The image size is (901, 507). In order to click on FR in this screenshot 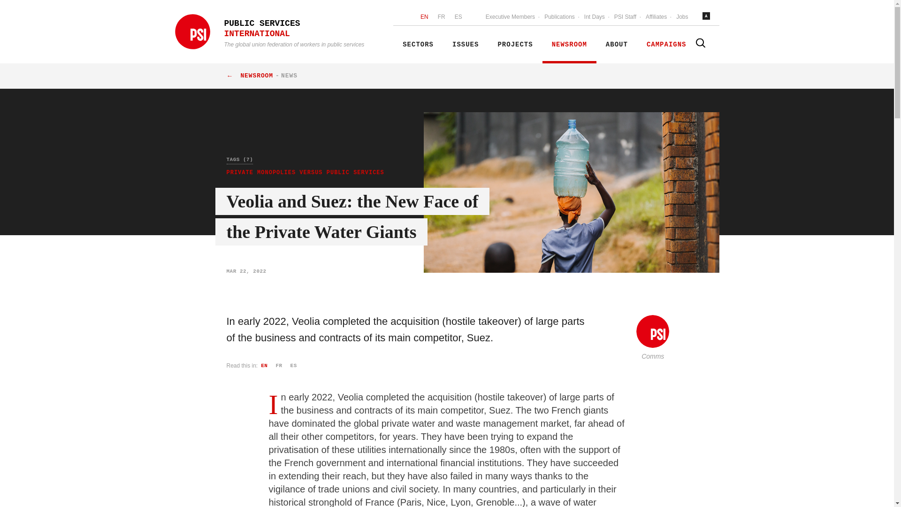, I will do `click(441, 17)`.